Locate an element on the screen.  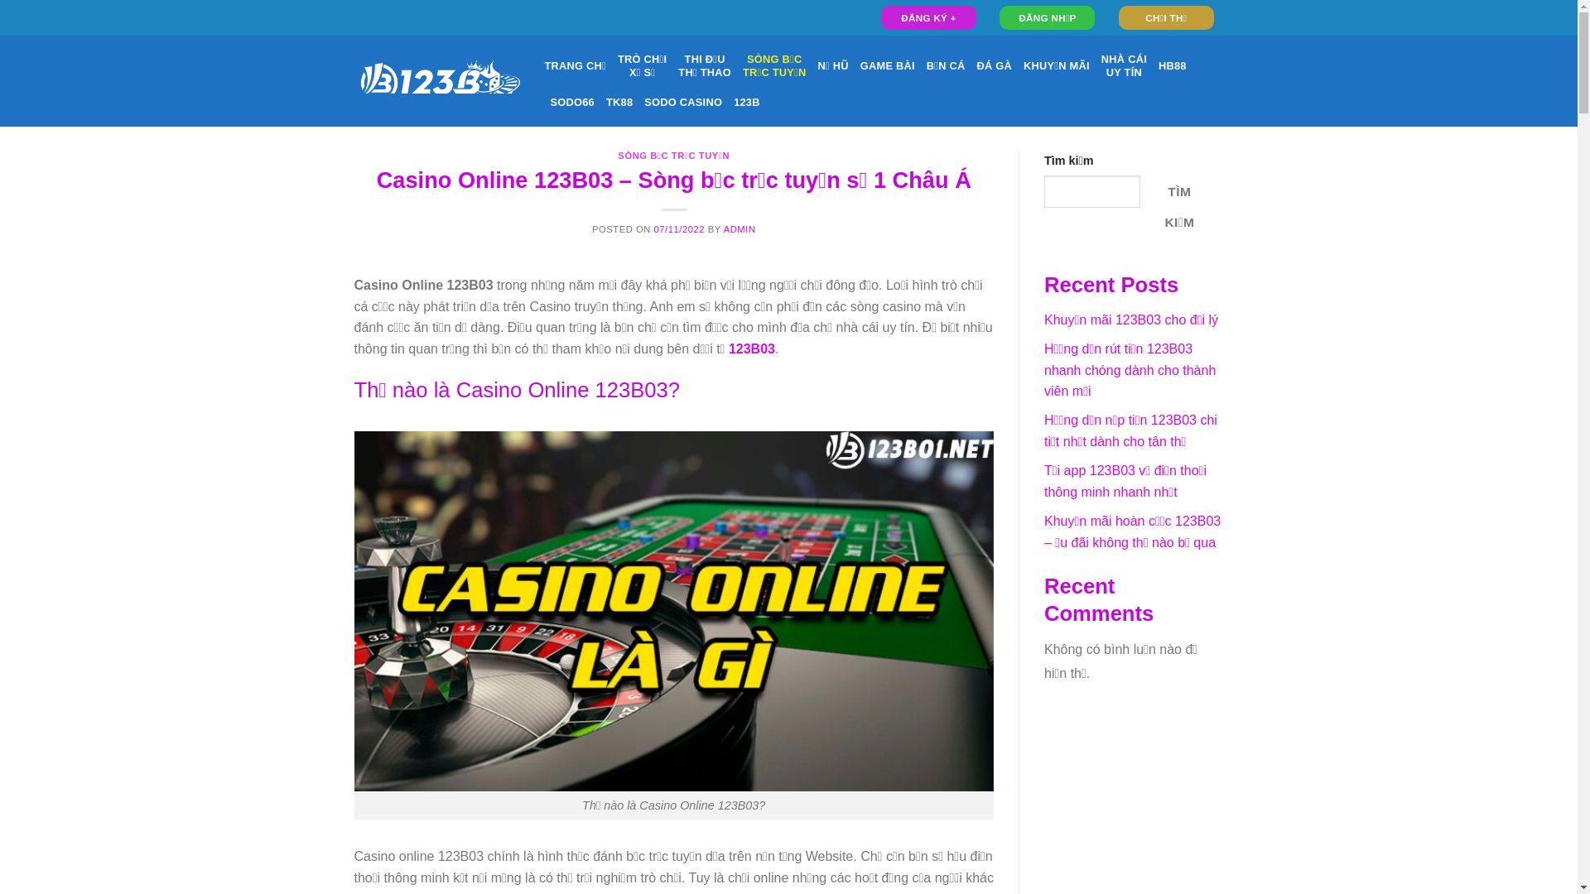
HB88 is located at coordinates (1173, 66).